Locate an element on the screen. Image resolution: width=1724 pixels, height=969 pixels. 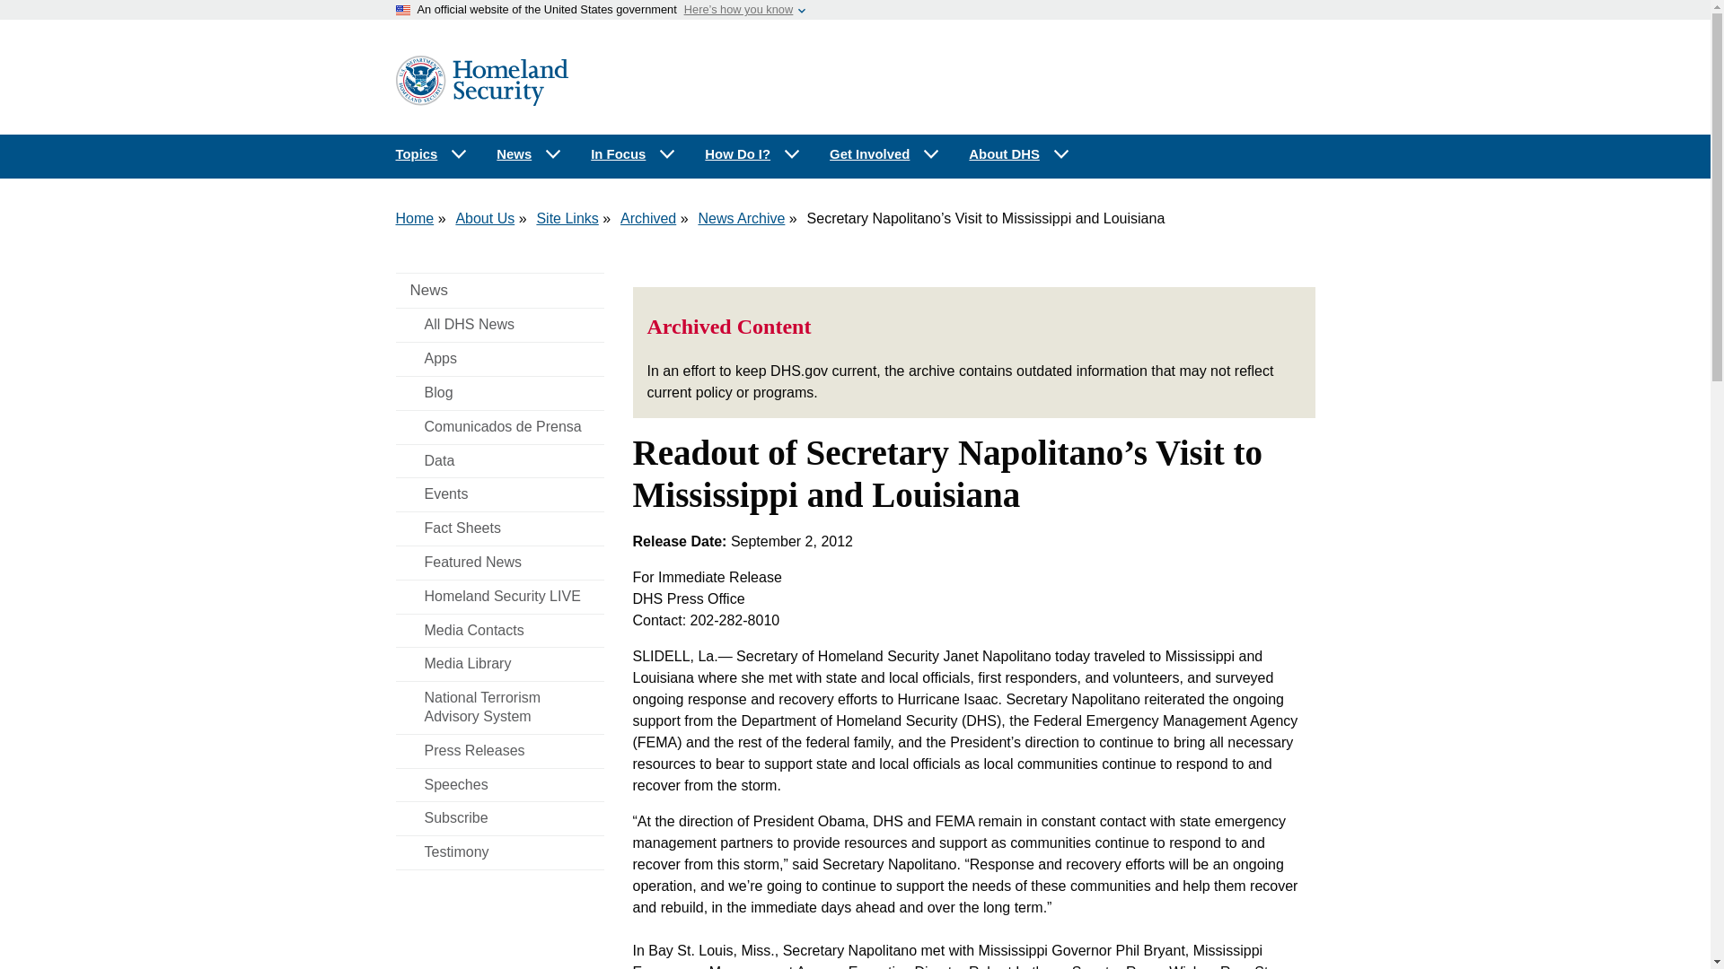
How Do I? is located at coordinates (752, 154).